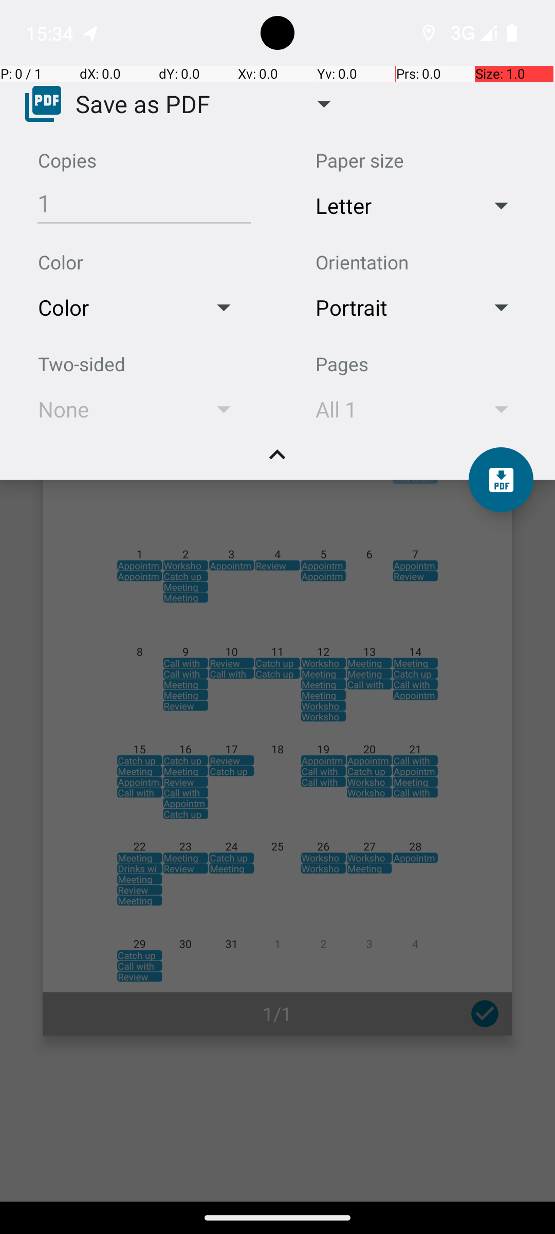  Describe the element at coordinates (360, 160) in the screenshot. I see `Paper size` at that location.